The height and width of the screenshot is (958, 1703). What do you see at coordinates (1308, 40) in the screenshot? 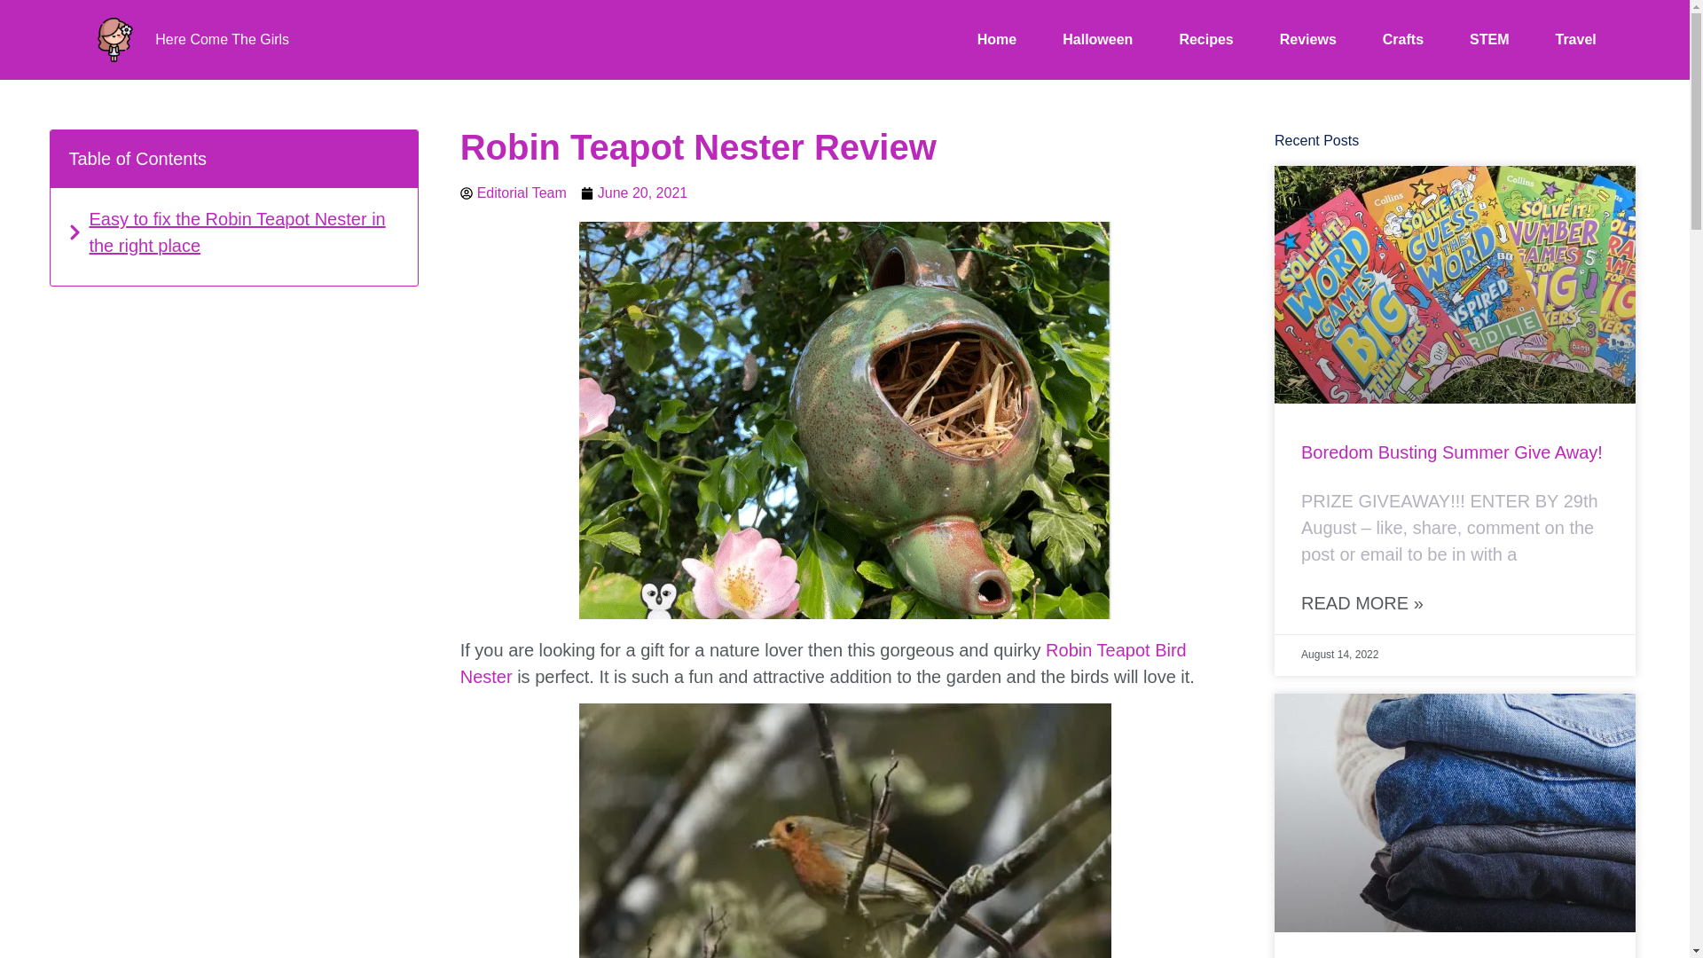
I see `Reviews` at bounding box center [1308, 40].